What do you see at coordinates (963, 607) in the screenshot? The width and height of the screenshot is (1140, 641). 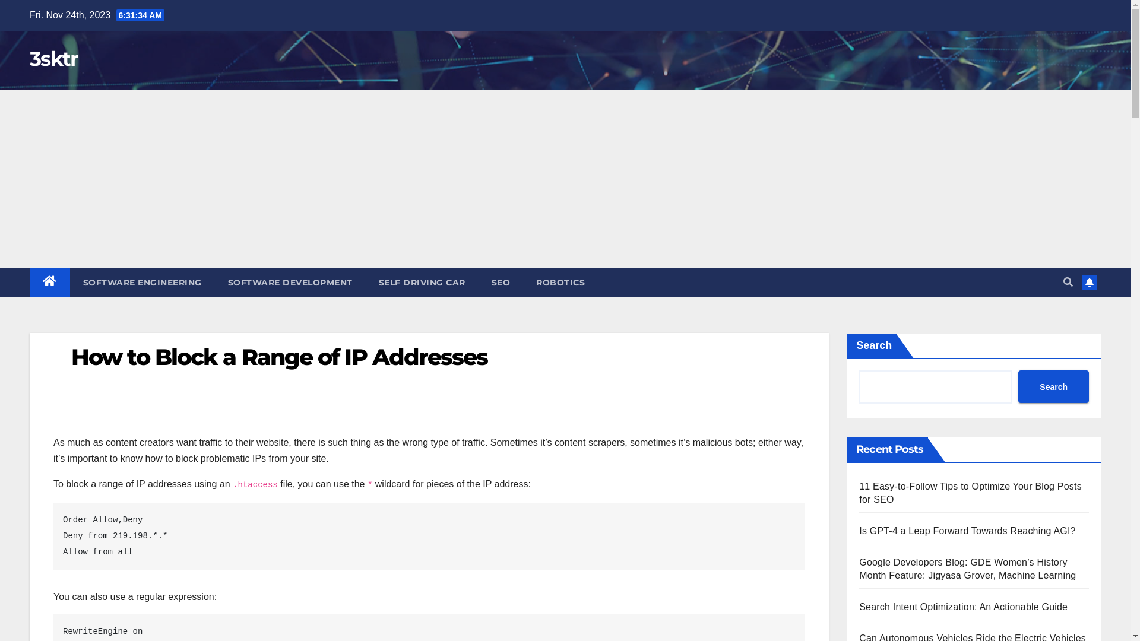 I see `Search Intent Optimization: An Actionable Guide` at bounding box center [963, 607].